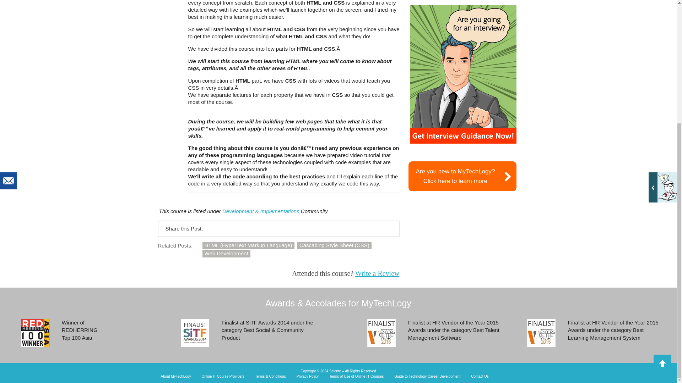 The width and height of the screenshot is (682, 383). What do you see at coordinates (480, 377) in the screenshot?
I see `Winner of REDHERRING Top 100 Asia` at bounding box center [480, 377].